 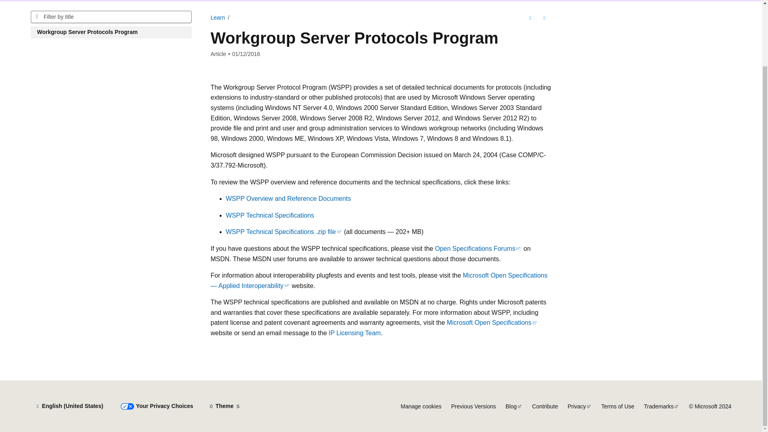 I want to click on Theme, so click(x=224, y=406).